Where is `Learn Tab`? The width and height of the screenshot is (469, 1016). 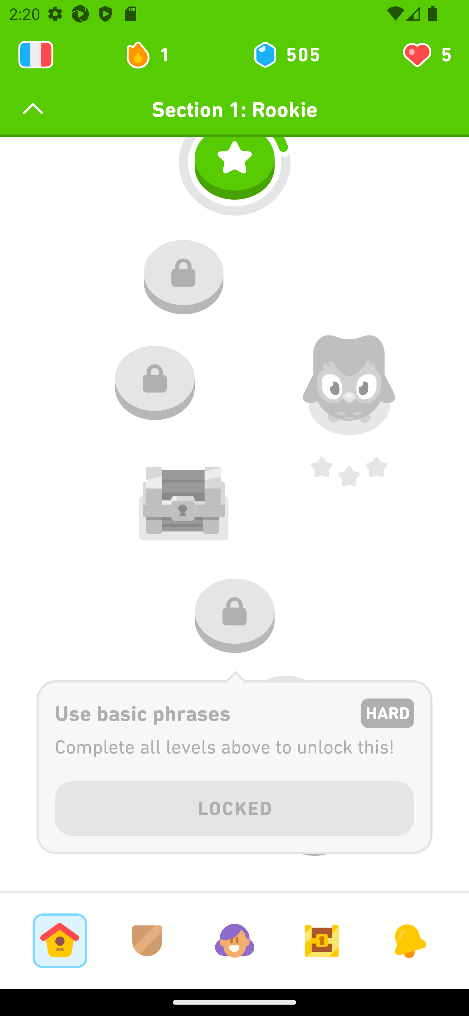
Learn Tab is located at coordinates (60, 940).